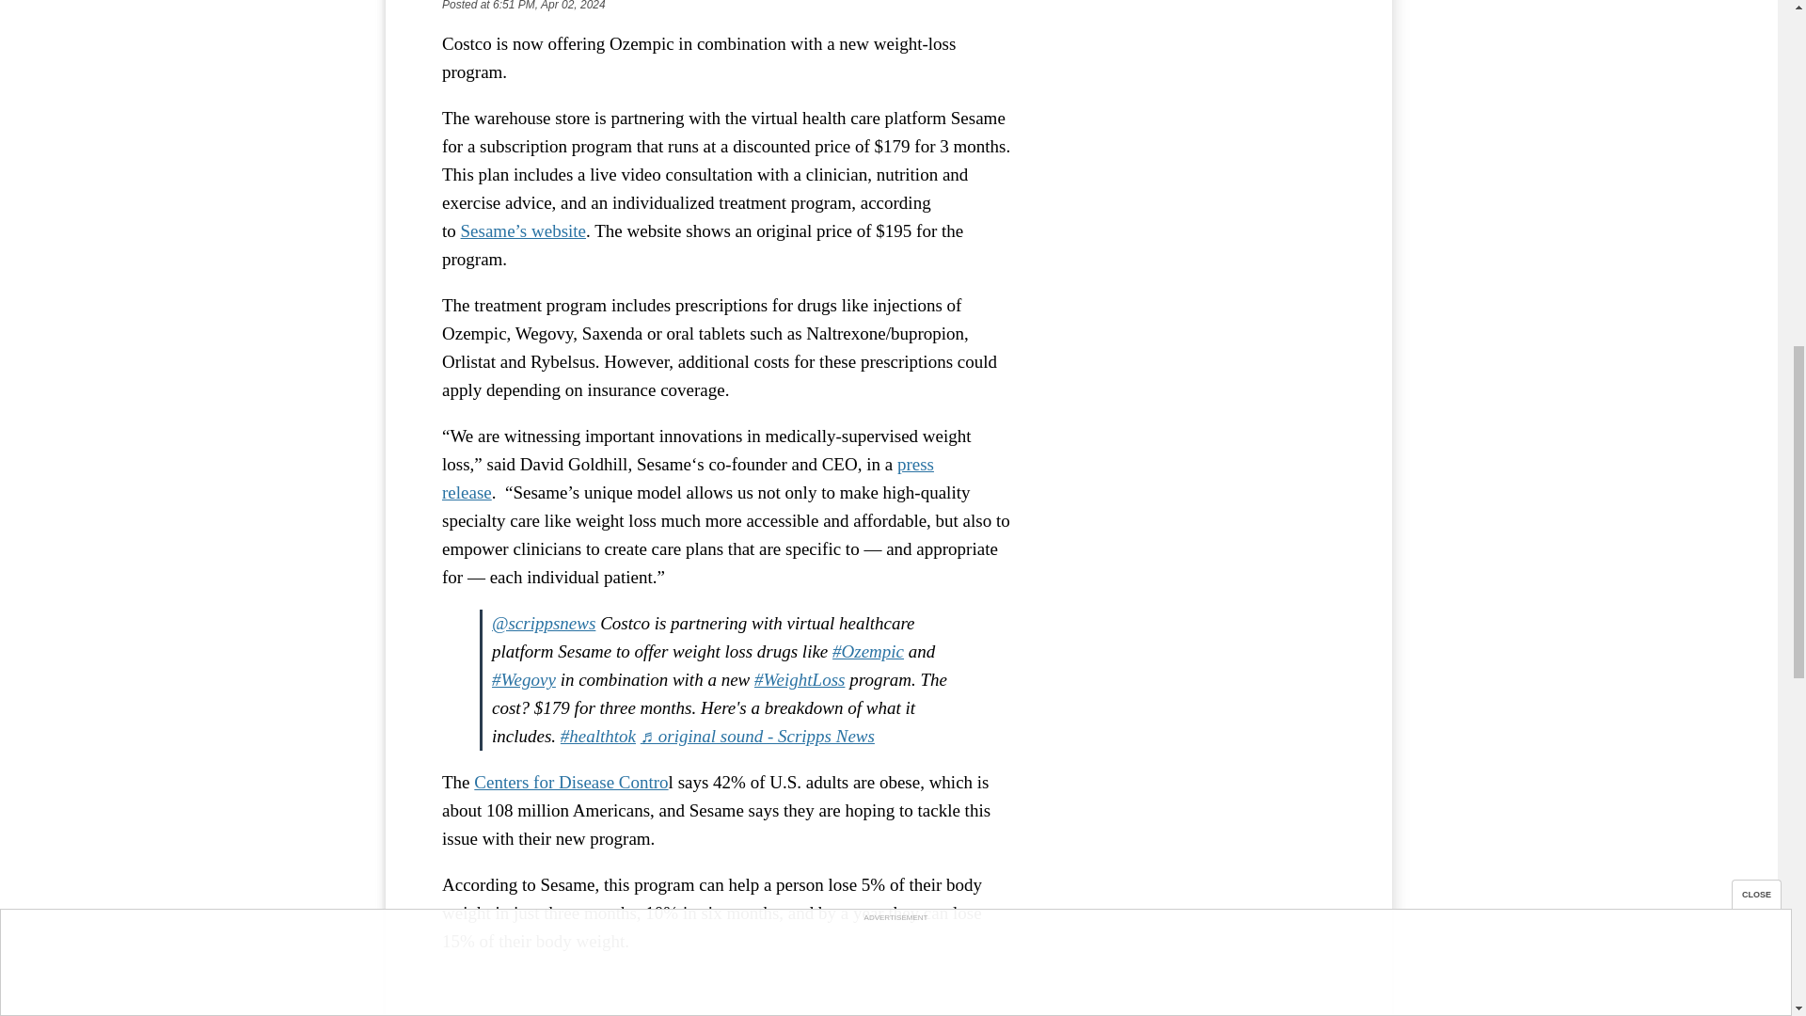 This screenshot has height=1016, width=1806. Describe the element at coordinates (523, 679) in the screenshot. I see `wegovy` at that location.